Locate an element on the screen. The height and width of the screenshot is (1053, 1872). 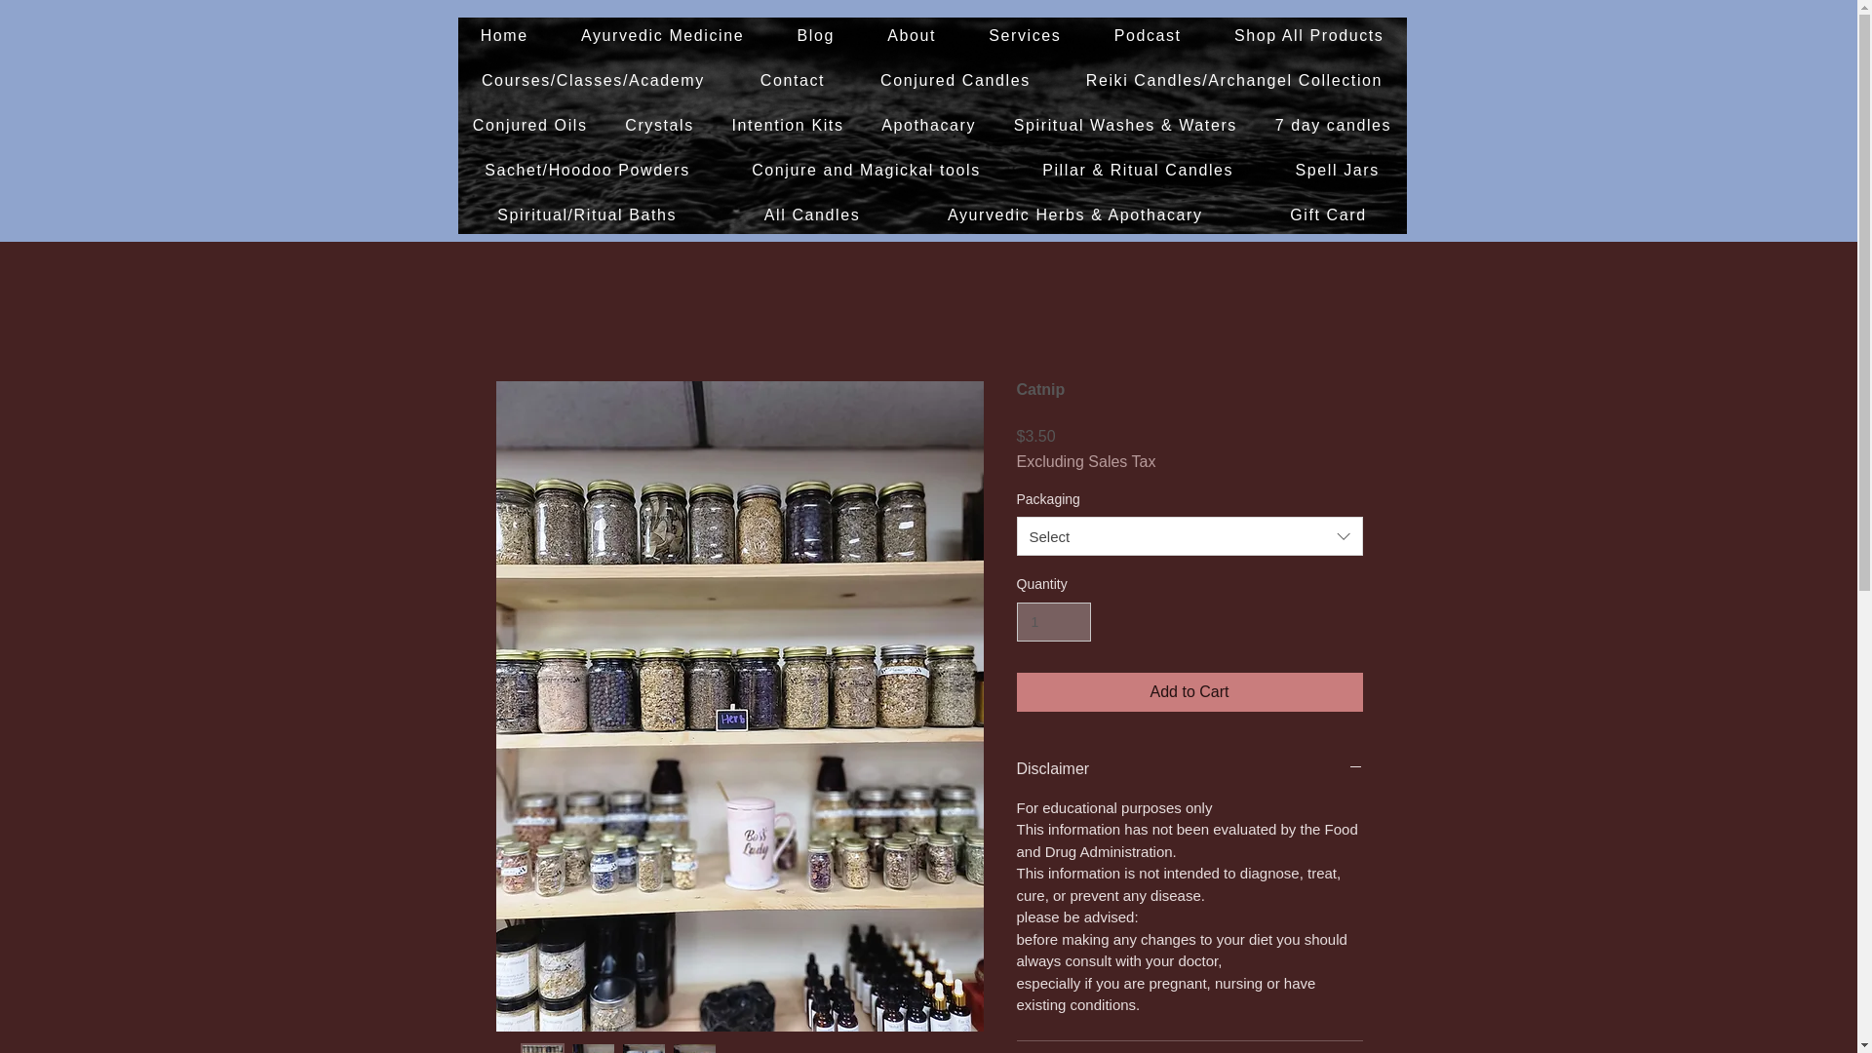
Services is located at coordinates (1024, 36).